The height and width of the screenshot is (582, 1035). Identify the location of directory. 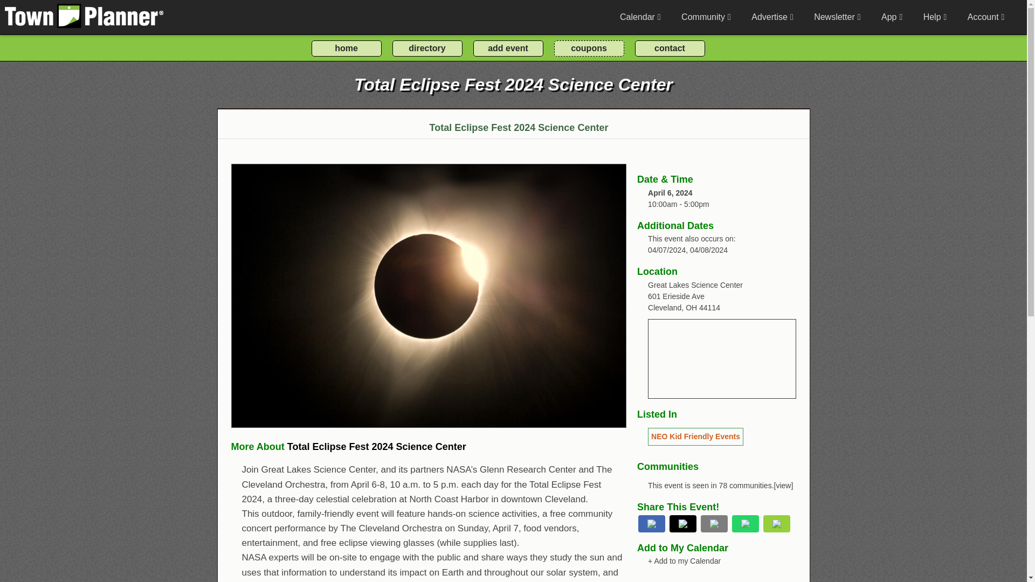
(427, 48).